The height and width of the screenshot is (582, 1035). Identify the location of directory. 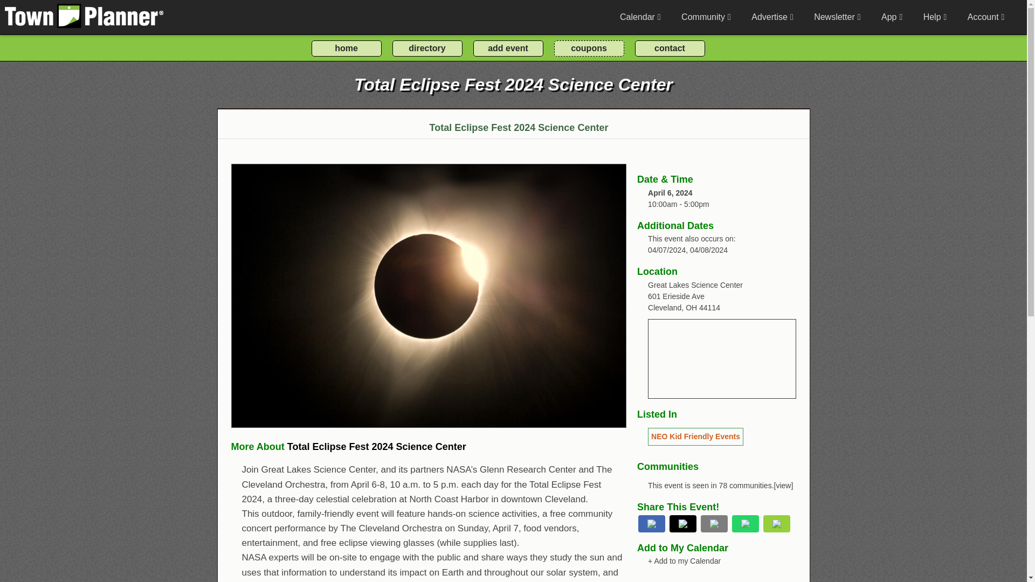
(427, 48).